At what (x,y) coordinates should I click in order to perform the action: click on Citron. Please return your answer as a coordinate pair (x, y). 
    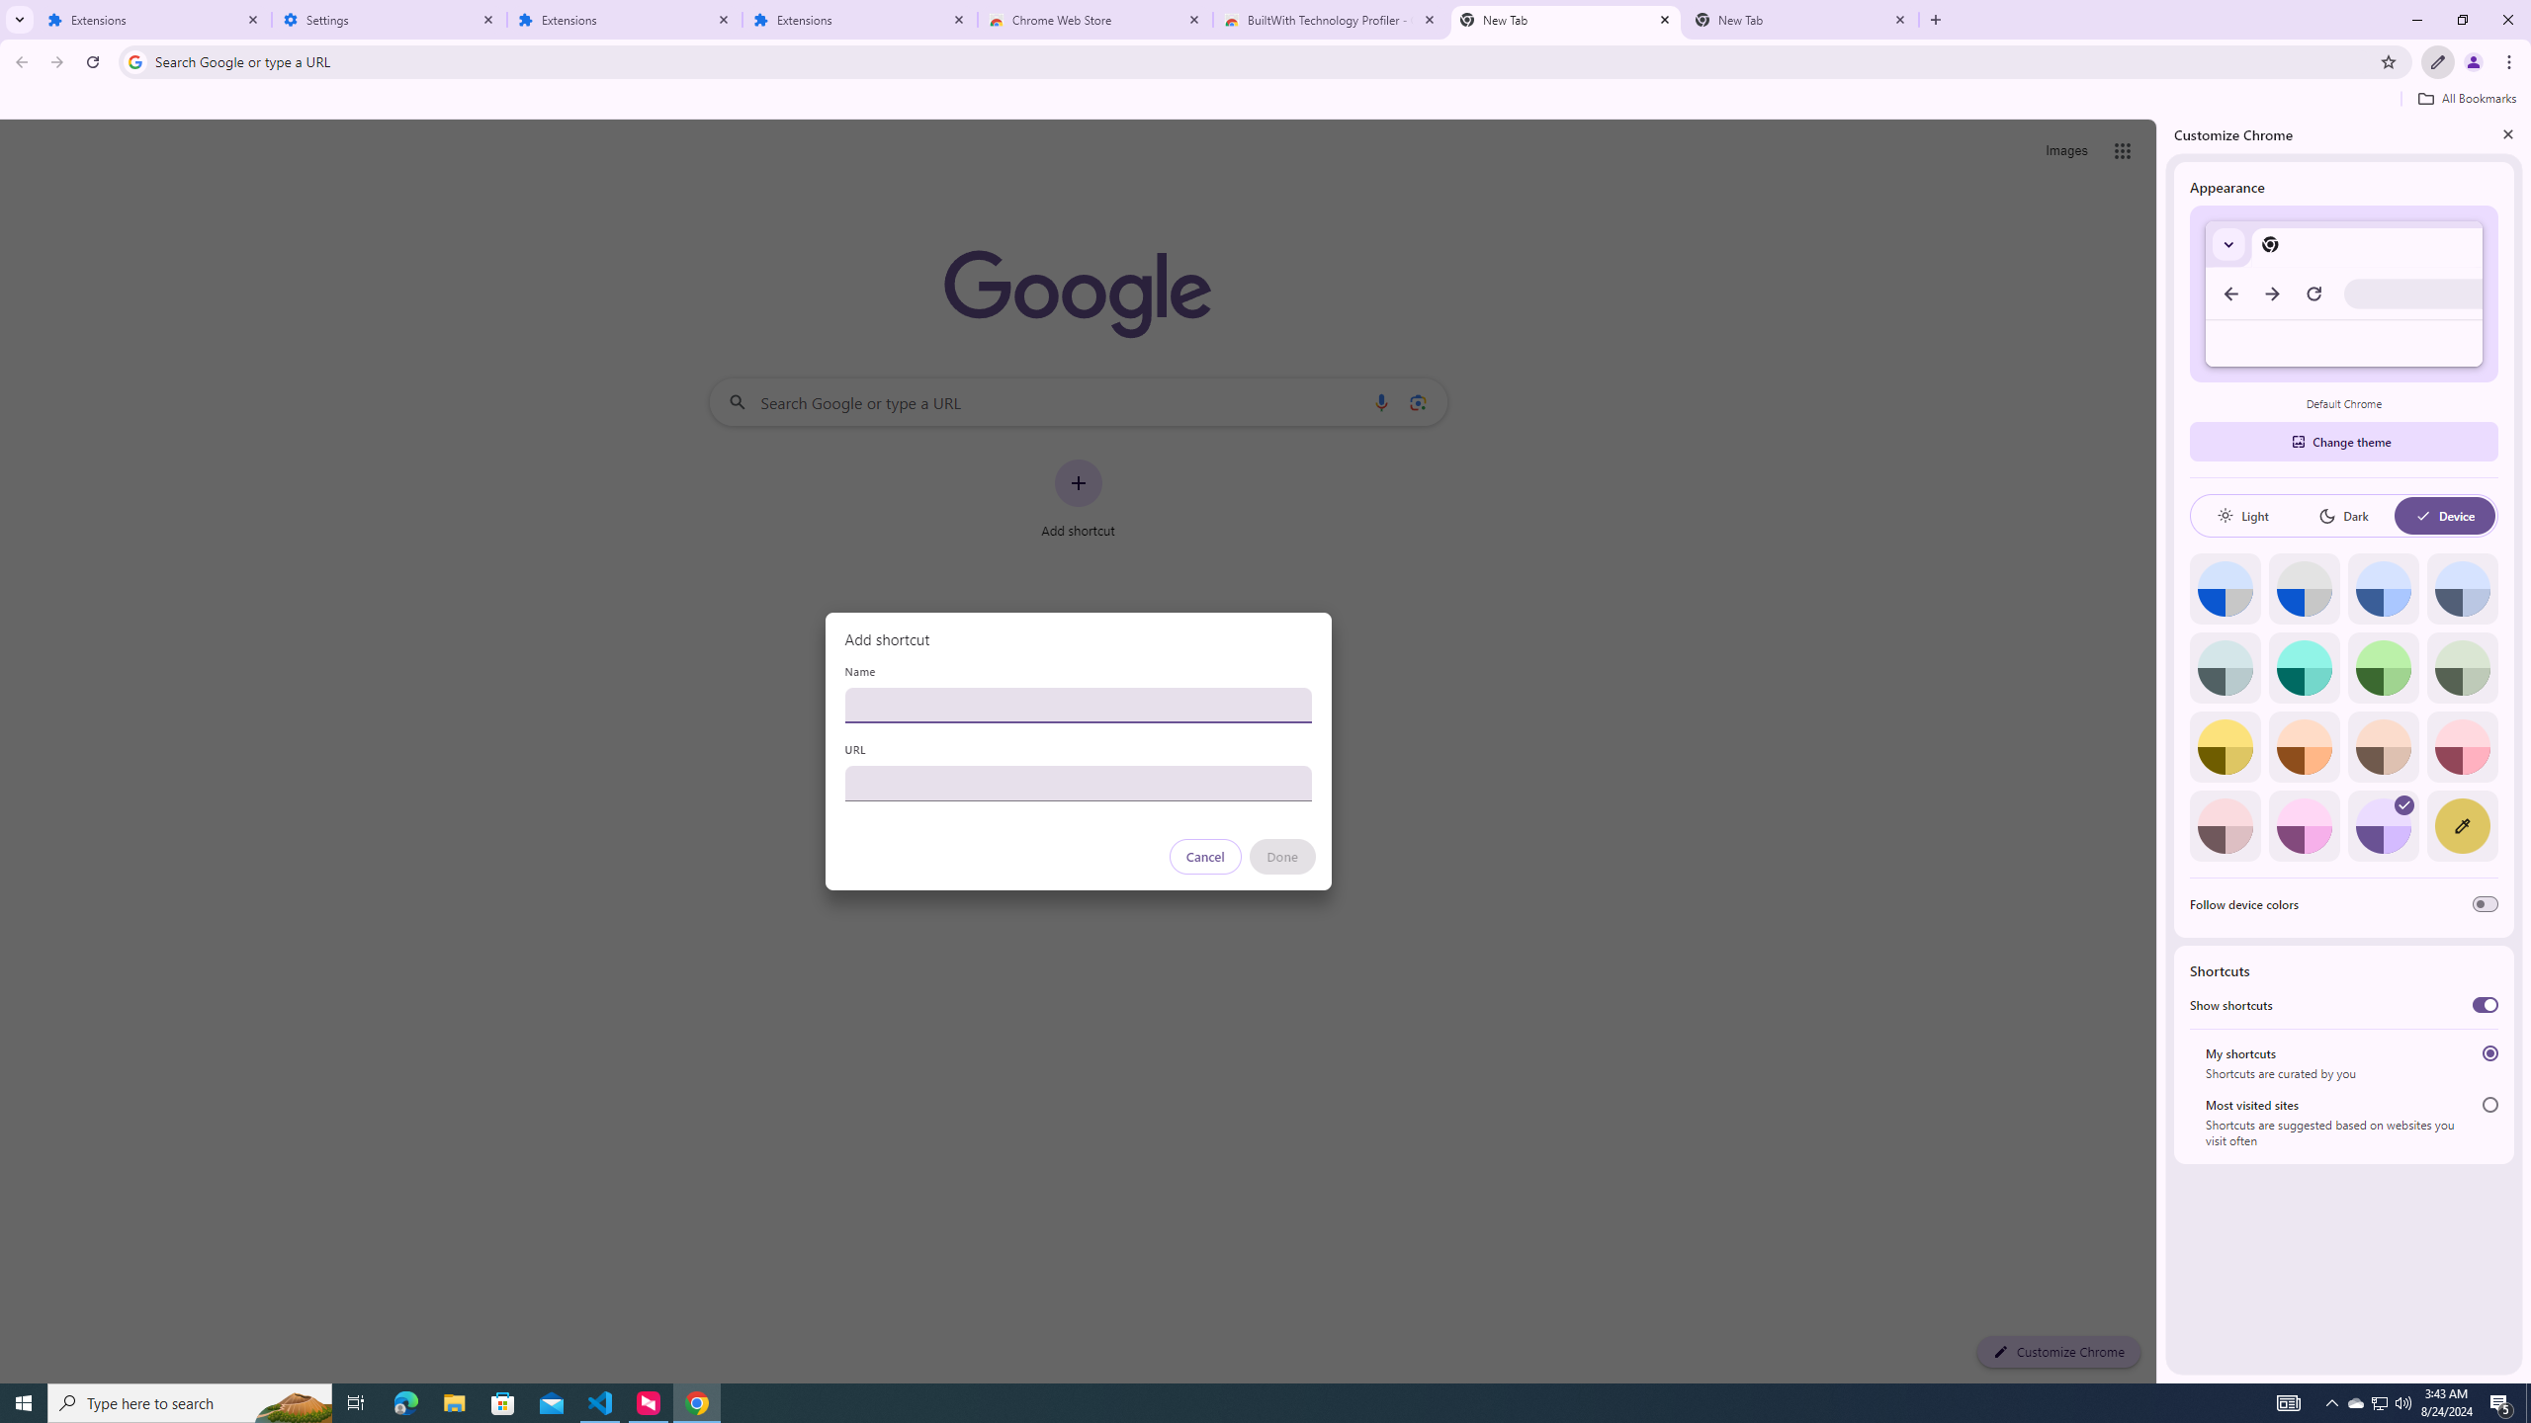
    Looking at the image, I should click on (2225, 747).